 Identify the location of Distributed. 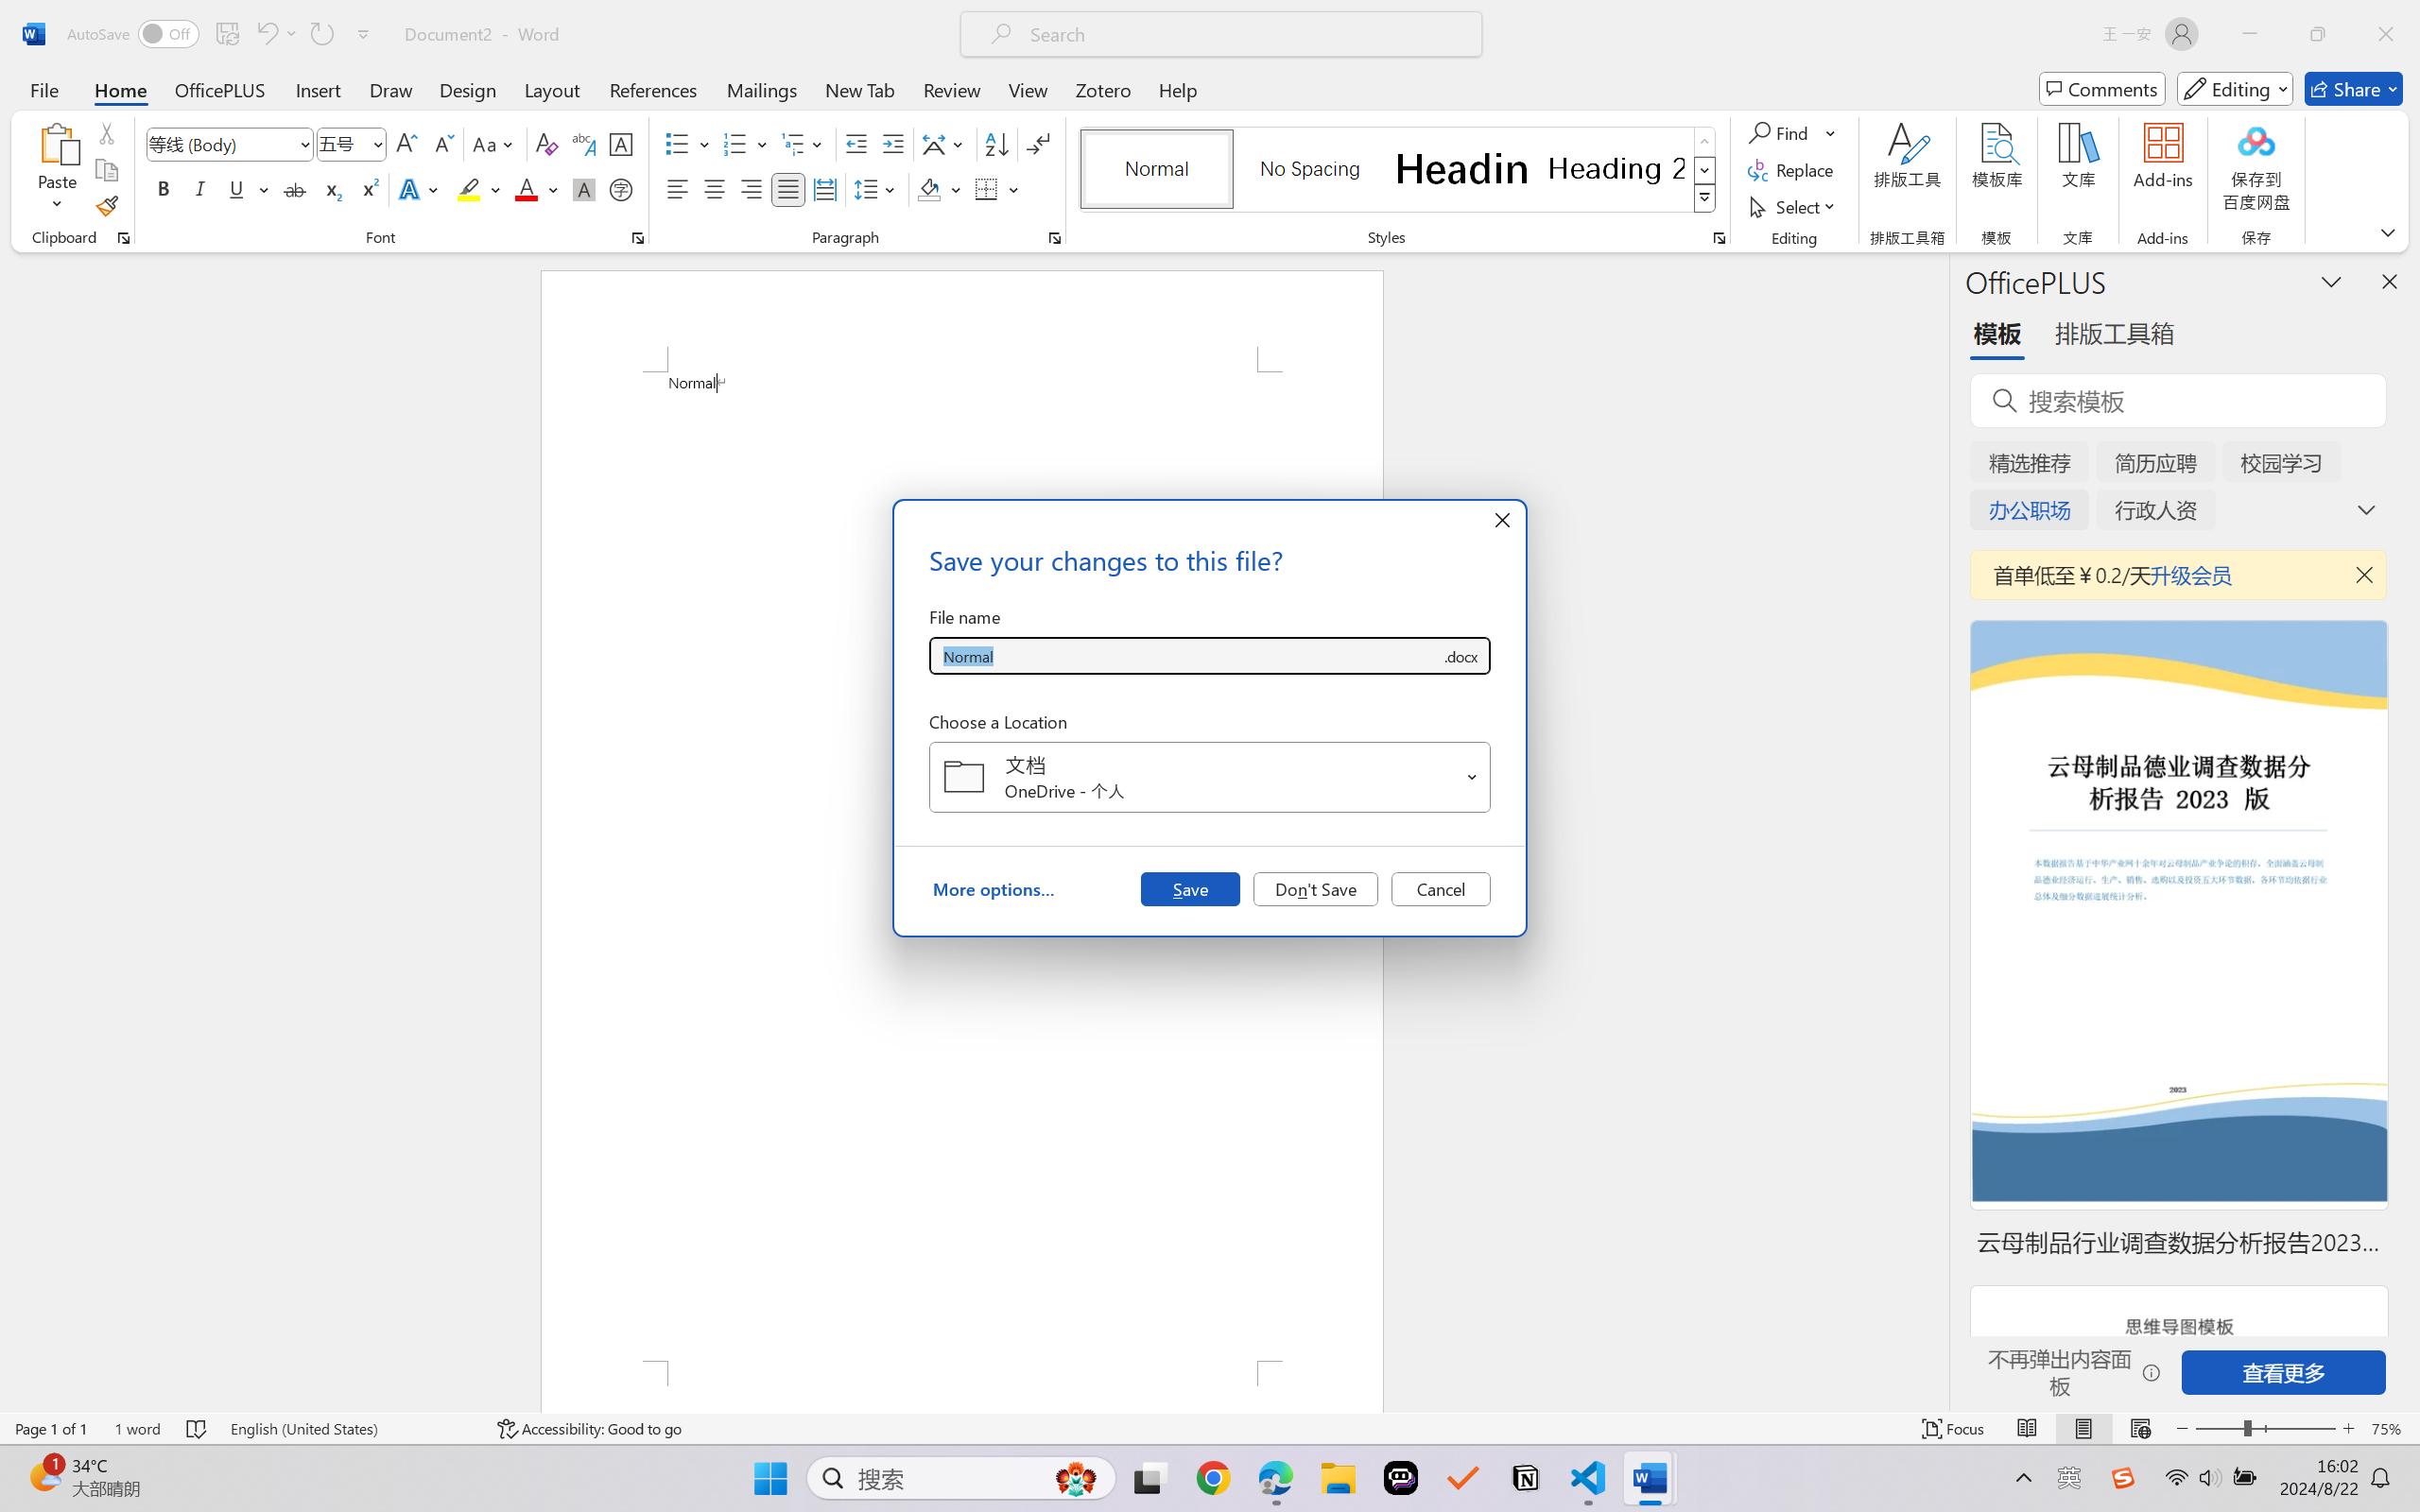
(824, 189).